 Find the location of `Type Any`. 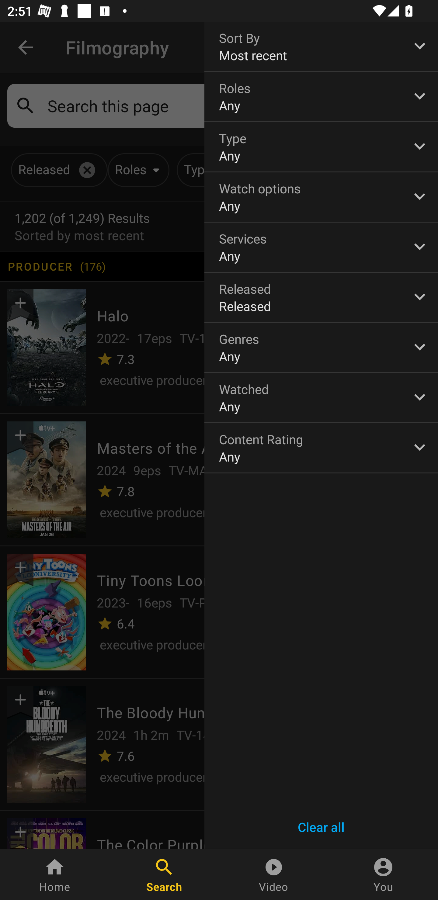

Type Any is located at coordinates (321, 147).